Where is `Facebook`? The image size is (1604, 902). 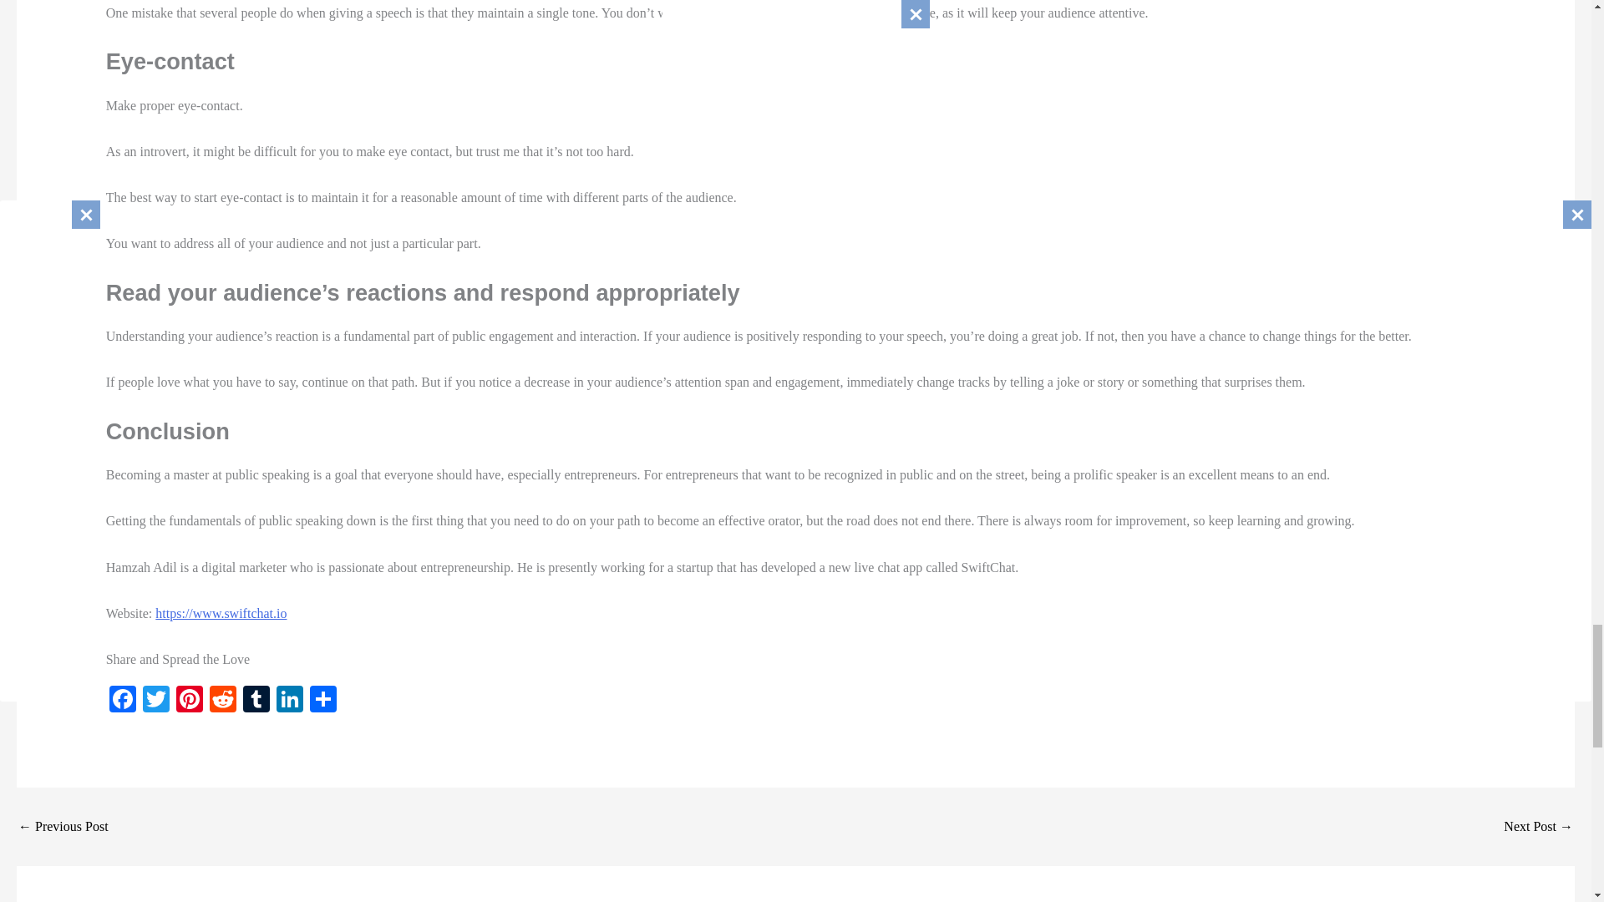 Facebook is located at coordinates (122, 700).